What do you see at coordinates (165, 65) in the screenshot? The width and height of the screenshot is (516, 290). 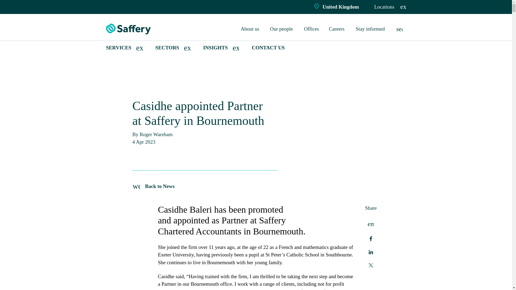 I see `Casidhe appointed Partner at Saffery in Bournemouth` at bounding box center [165, 65].